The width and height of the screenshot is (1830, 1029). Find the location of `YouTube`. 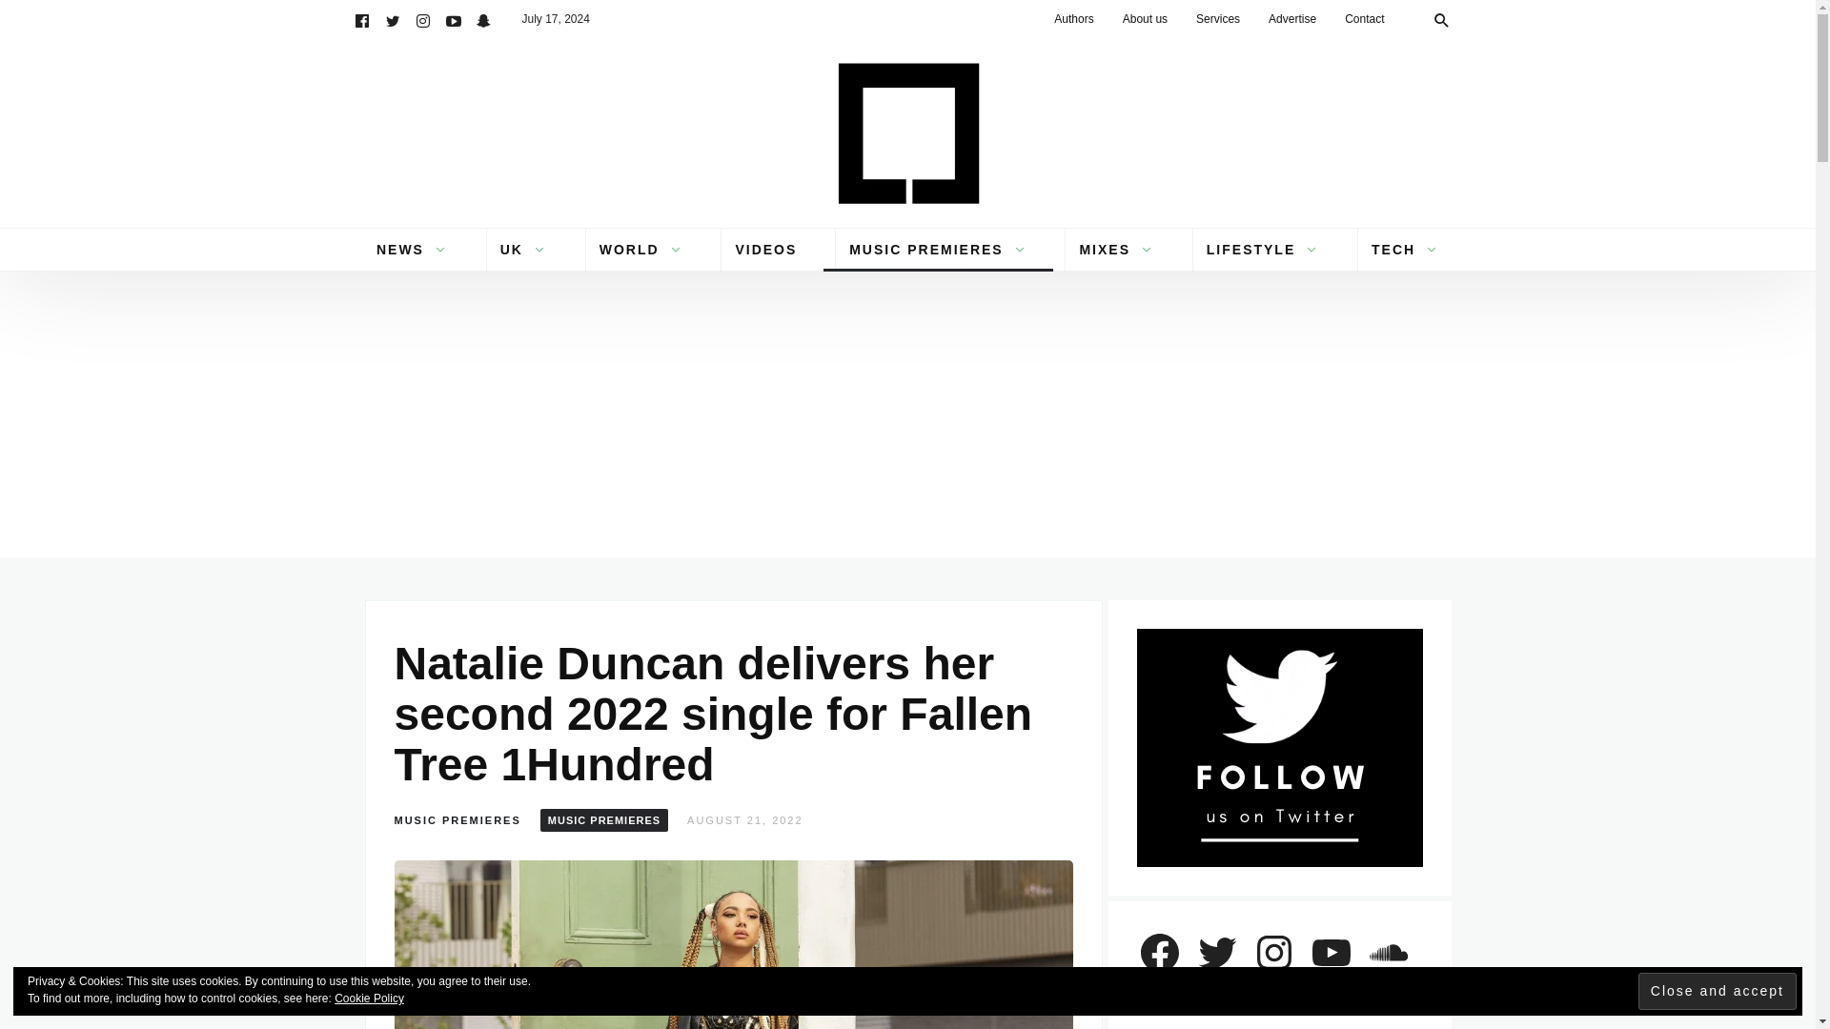

YouTube is located at coordinates (454, 19).